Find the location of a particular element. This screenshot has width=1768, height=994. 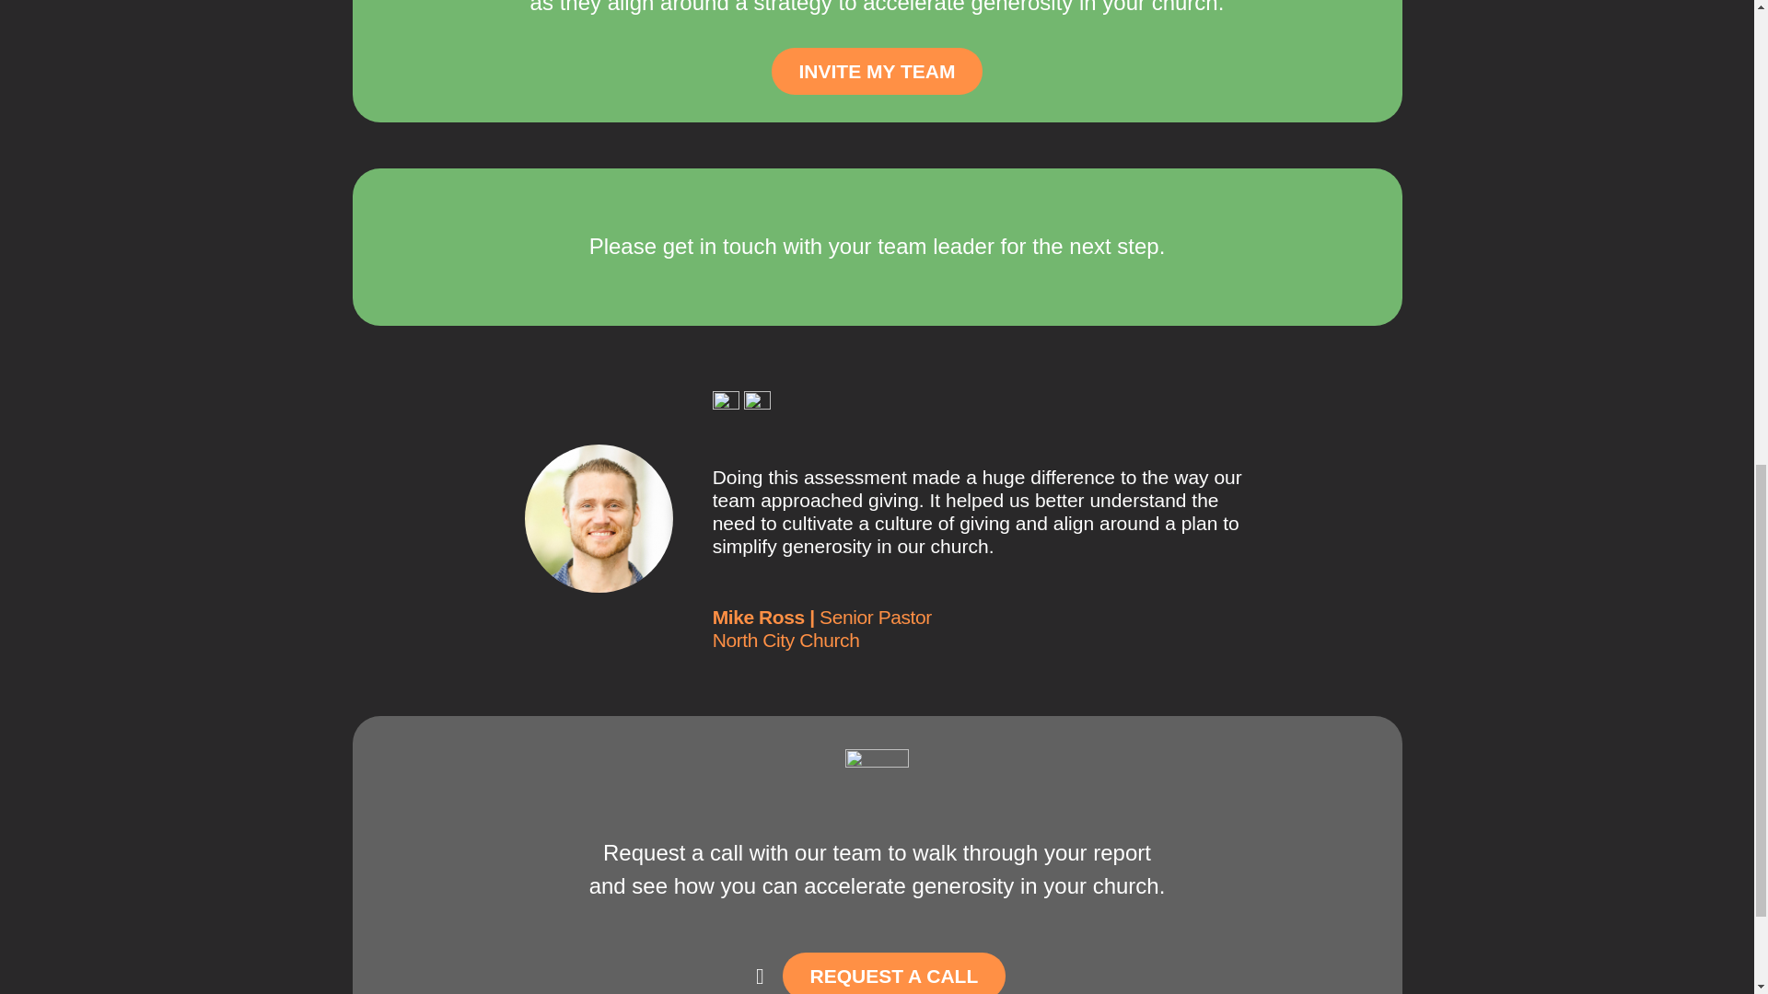

INVITE MY TEAM is located at coordinates (877, 70).